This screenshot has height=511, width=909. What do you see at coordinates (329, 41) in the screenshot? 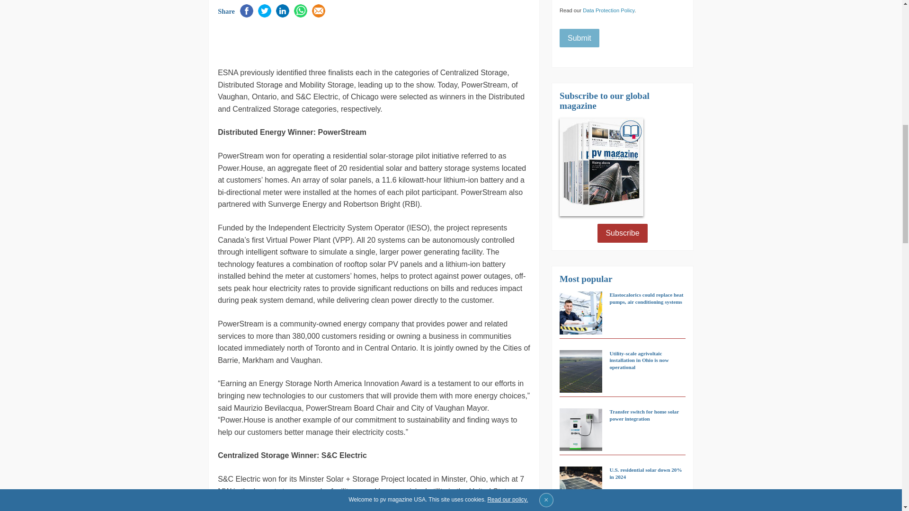
I see `3rd party ad content` at bounding box center [329, 41].